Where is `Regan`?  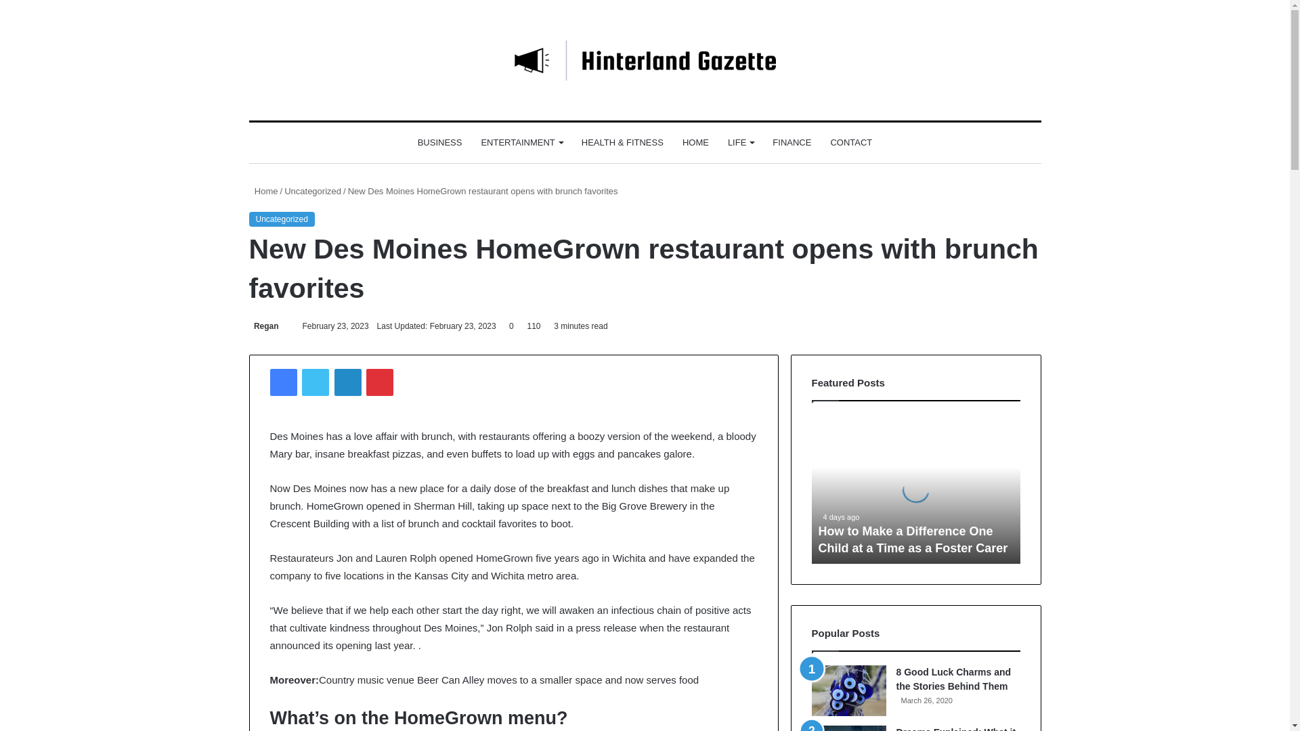
Regan is located at coordinates (264, 326).